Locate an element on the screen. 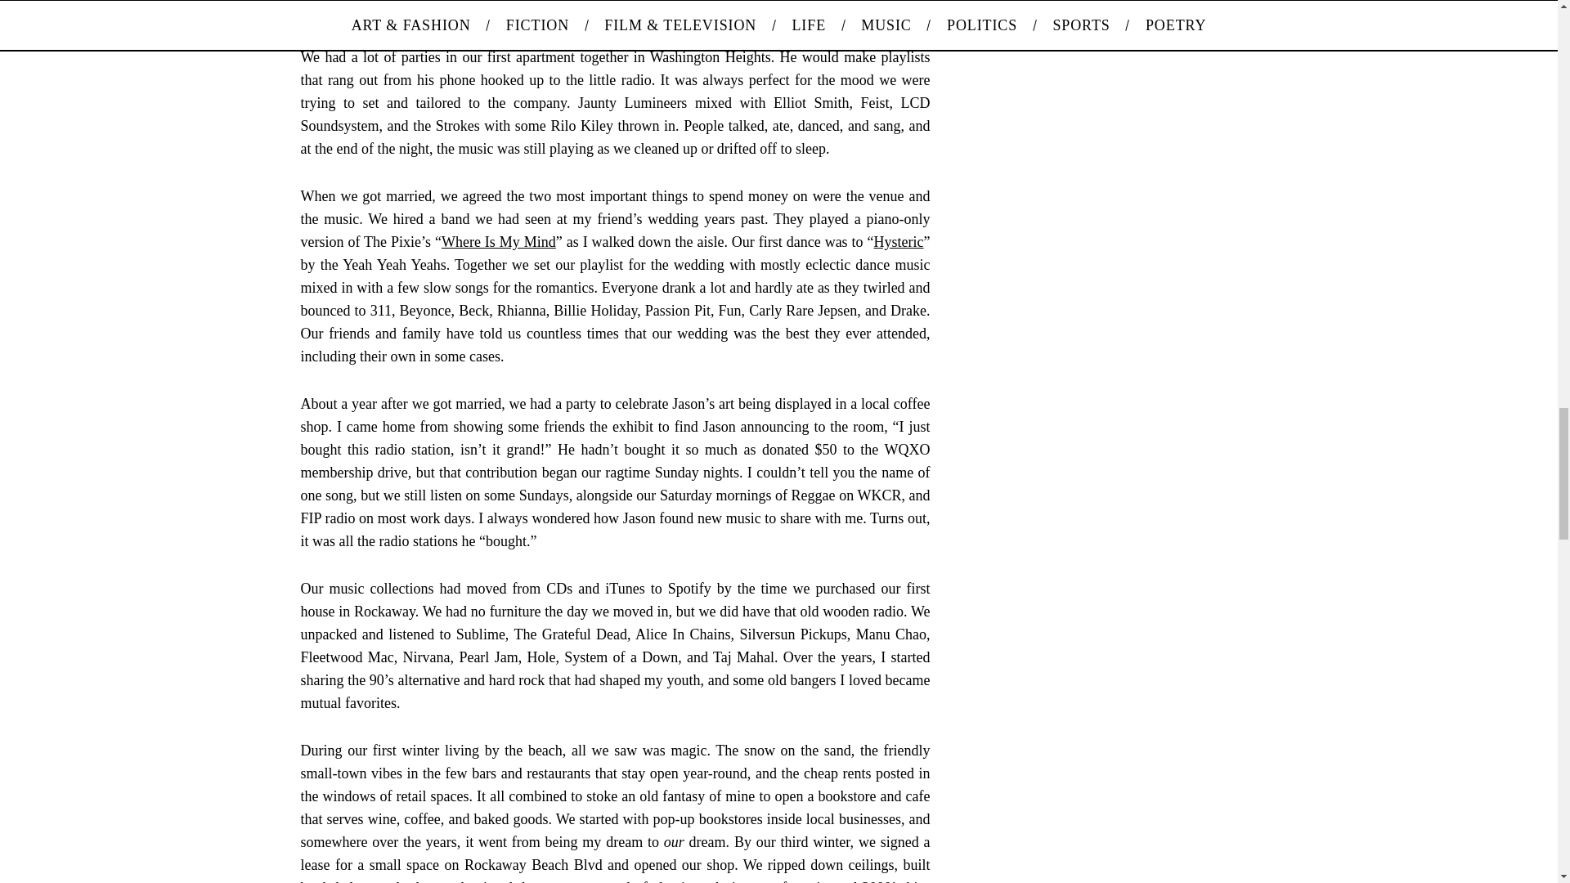 This screenshot has width=1570, height=883. Where Is My Mind is located at coordinates (498, 242).